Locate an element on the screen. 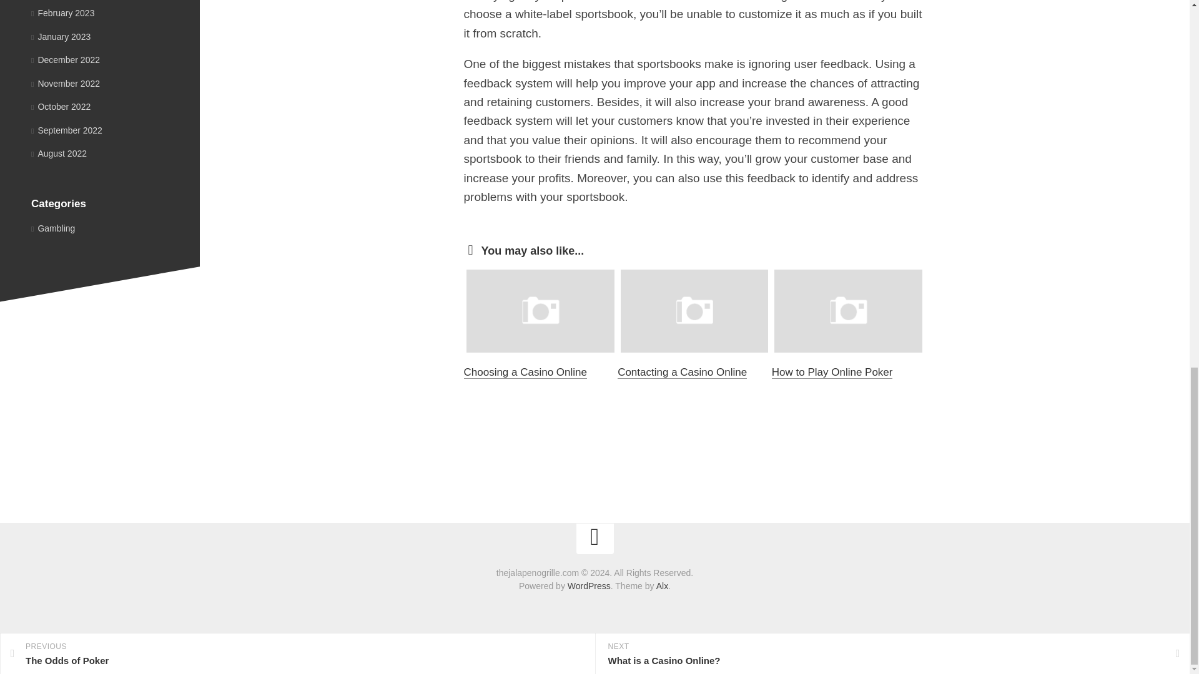 This screenshot has width=1199, height=674. November 2022 is located at coordinates (65, 83).